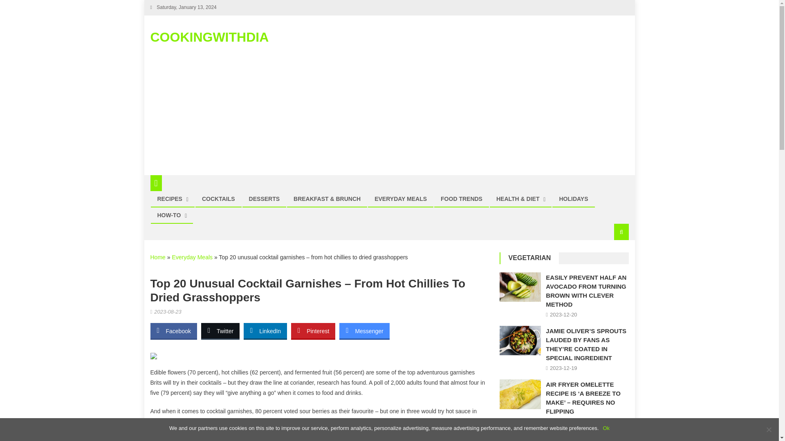  What do you see at coordinates (573, 198) in the screenshot?
I see `HOLIDAYS` at bounding box center [573, 198].